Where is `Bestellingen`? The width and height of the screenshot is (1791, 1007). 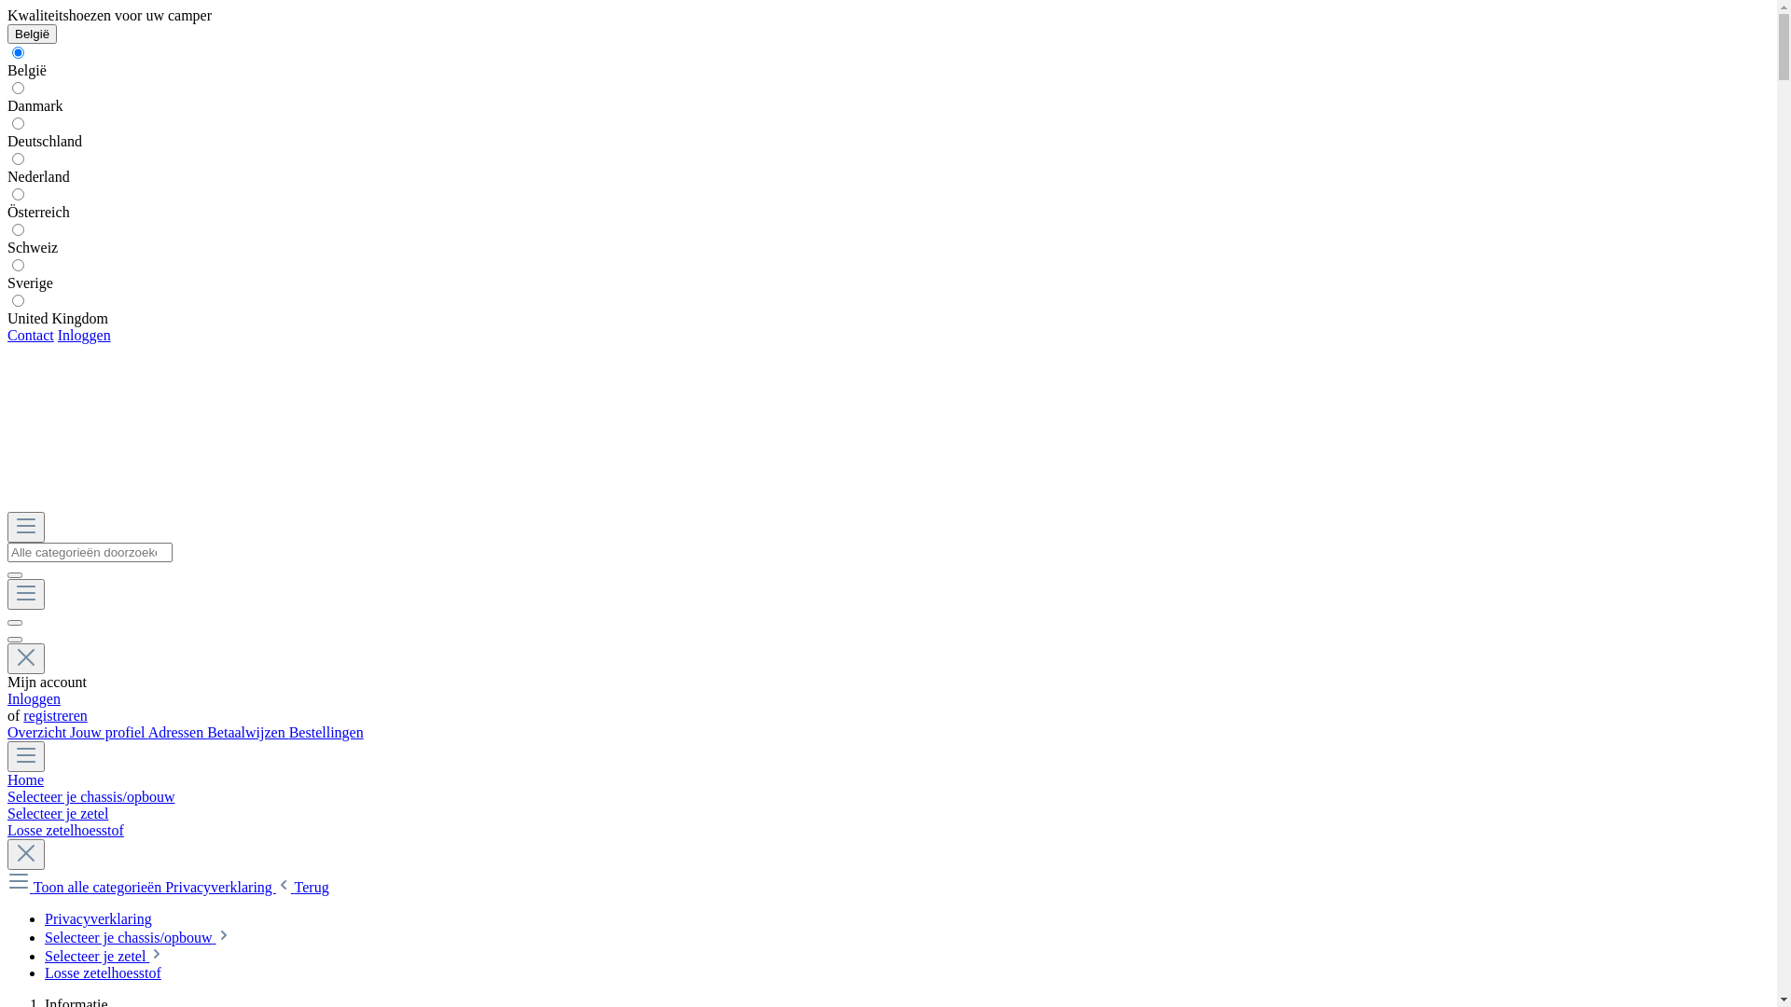 Bestellingen is located at coordinates (326, 733).